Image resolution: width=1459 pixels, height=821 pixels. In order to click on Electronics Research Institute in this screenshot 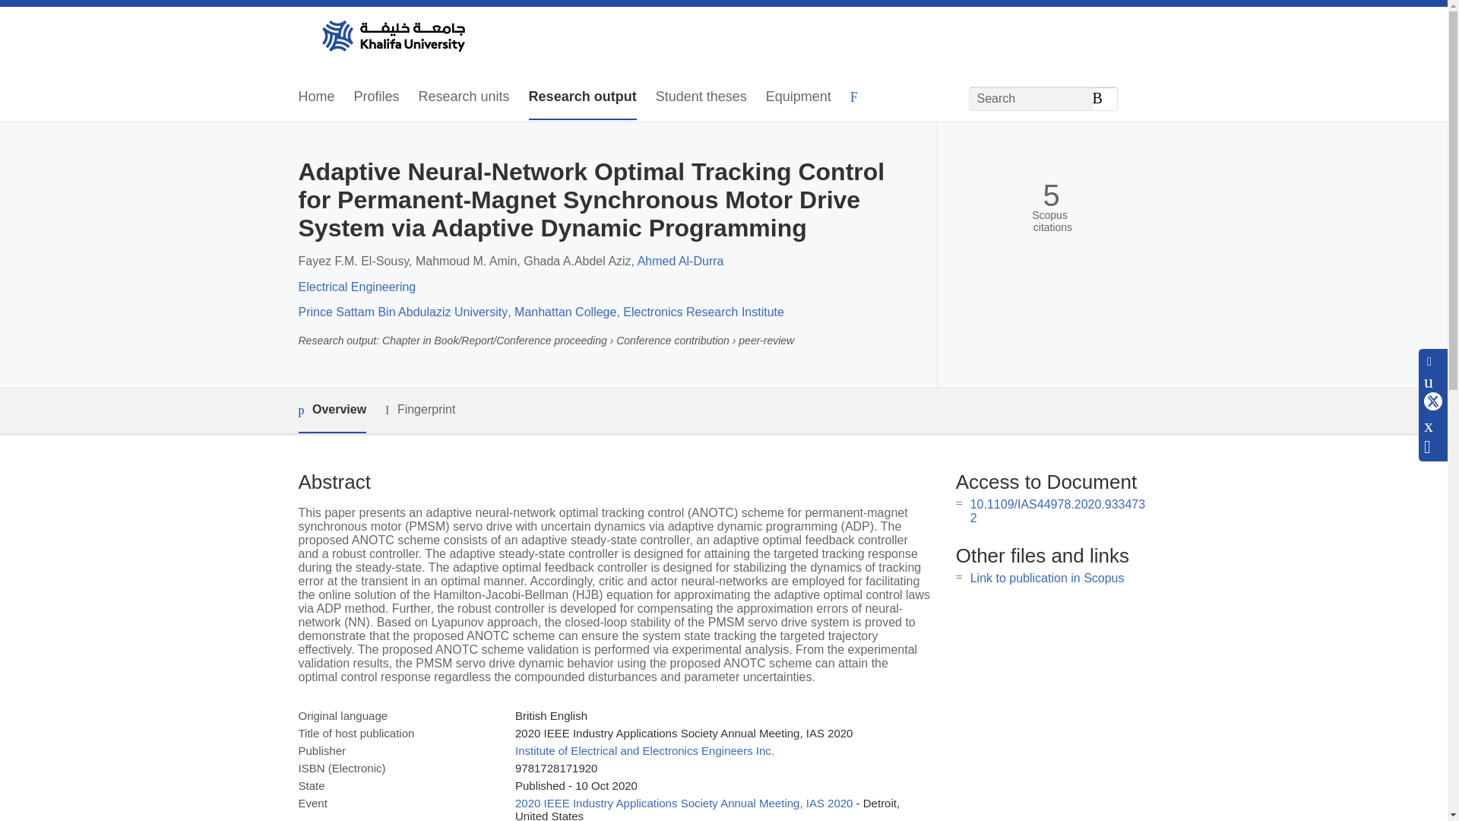, I will do `click(704, 312)`.